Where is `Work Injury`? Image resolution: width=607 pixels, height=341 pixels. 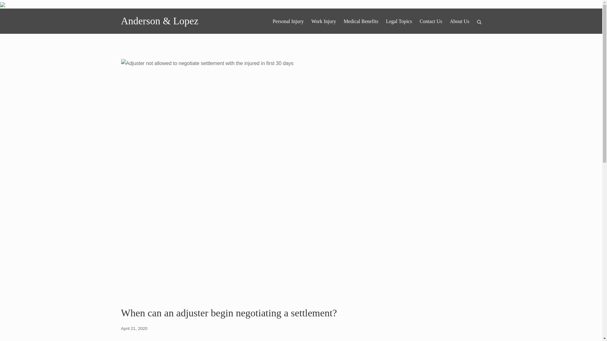
Work Injury is located at coordinates (399, 21).